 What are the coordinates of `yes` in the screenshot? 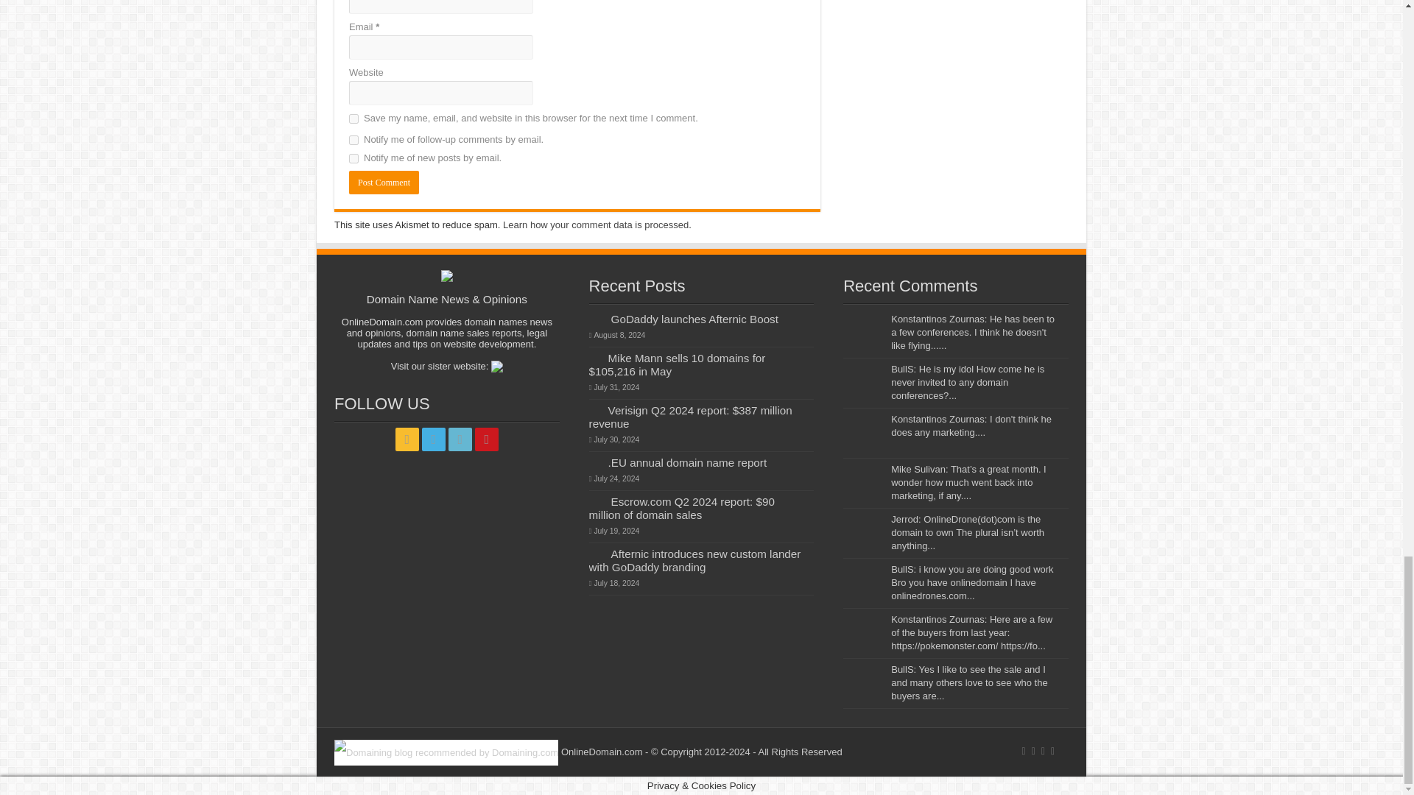 It's located at (353, 119).